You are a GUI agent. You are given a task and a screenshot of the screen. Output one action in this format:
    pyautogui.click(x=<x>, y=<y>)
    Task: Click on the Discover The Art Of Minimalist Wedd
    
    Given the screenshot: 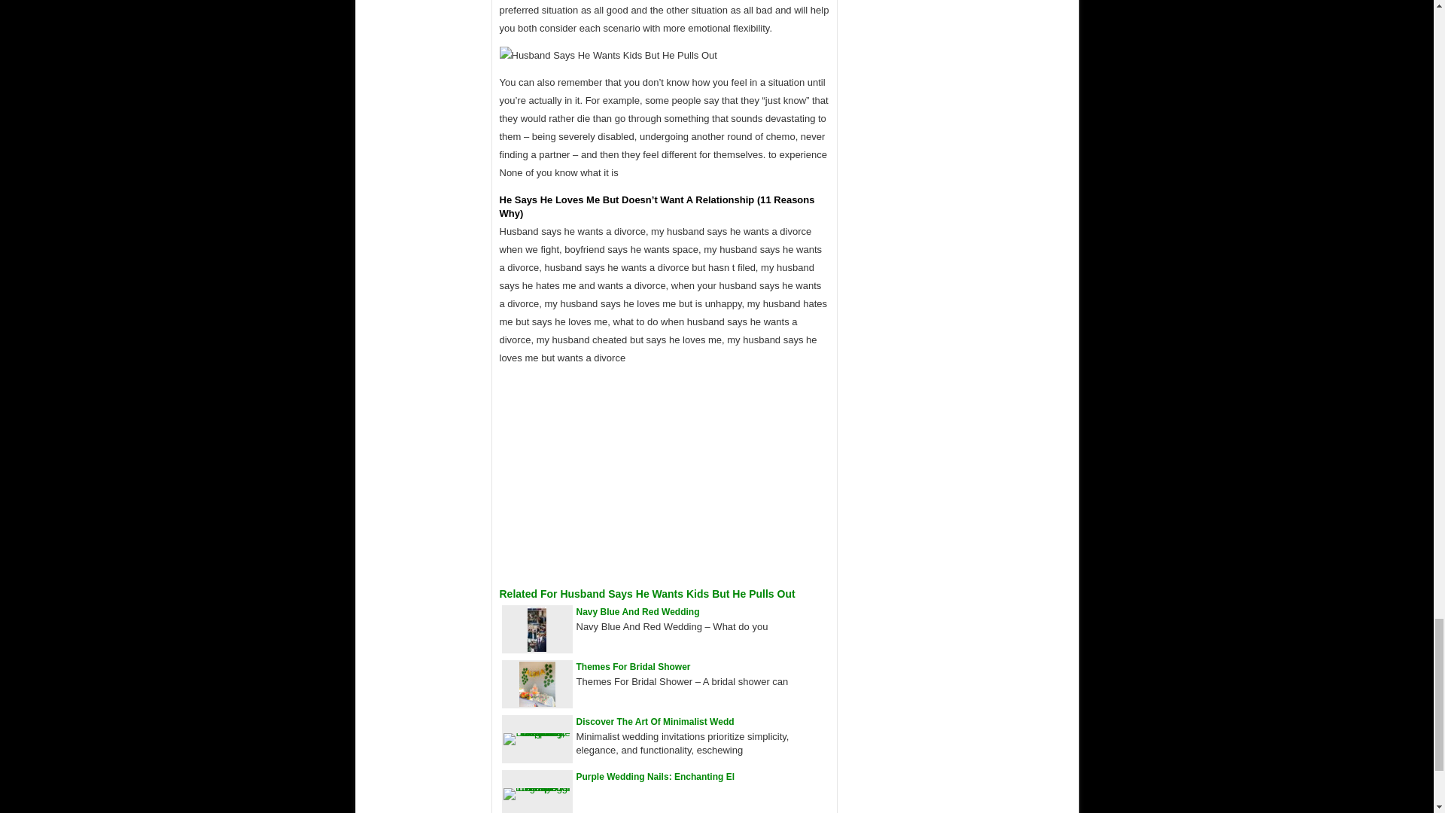 What is the action you would take?
    pyautogui.click(x=655, y=721)
    